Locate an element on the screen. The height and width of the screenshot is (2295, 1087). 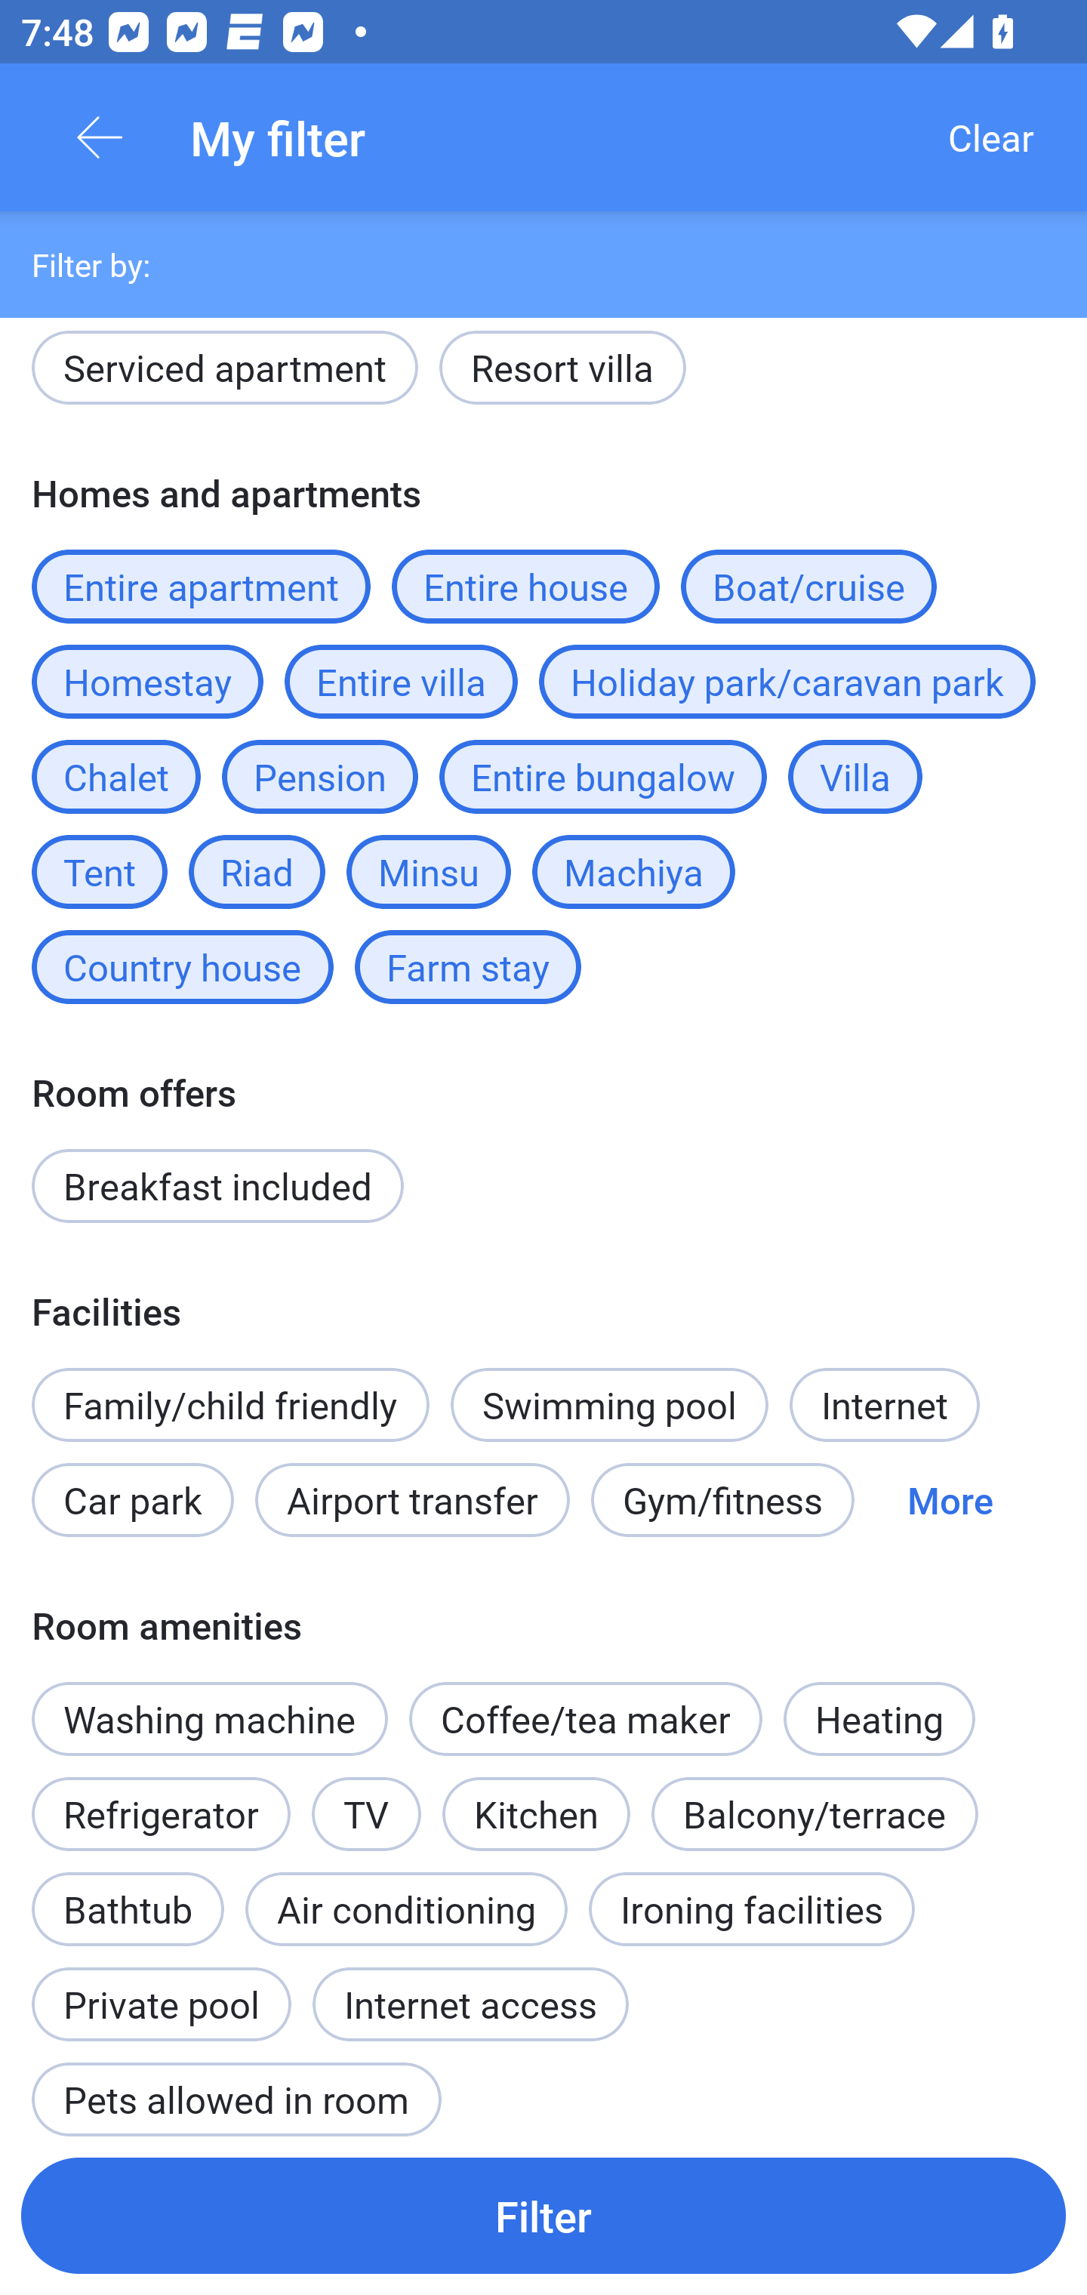
Ironing facilities is located at coordinates (752, 1909).